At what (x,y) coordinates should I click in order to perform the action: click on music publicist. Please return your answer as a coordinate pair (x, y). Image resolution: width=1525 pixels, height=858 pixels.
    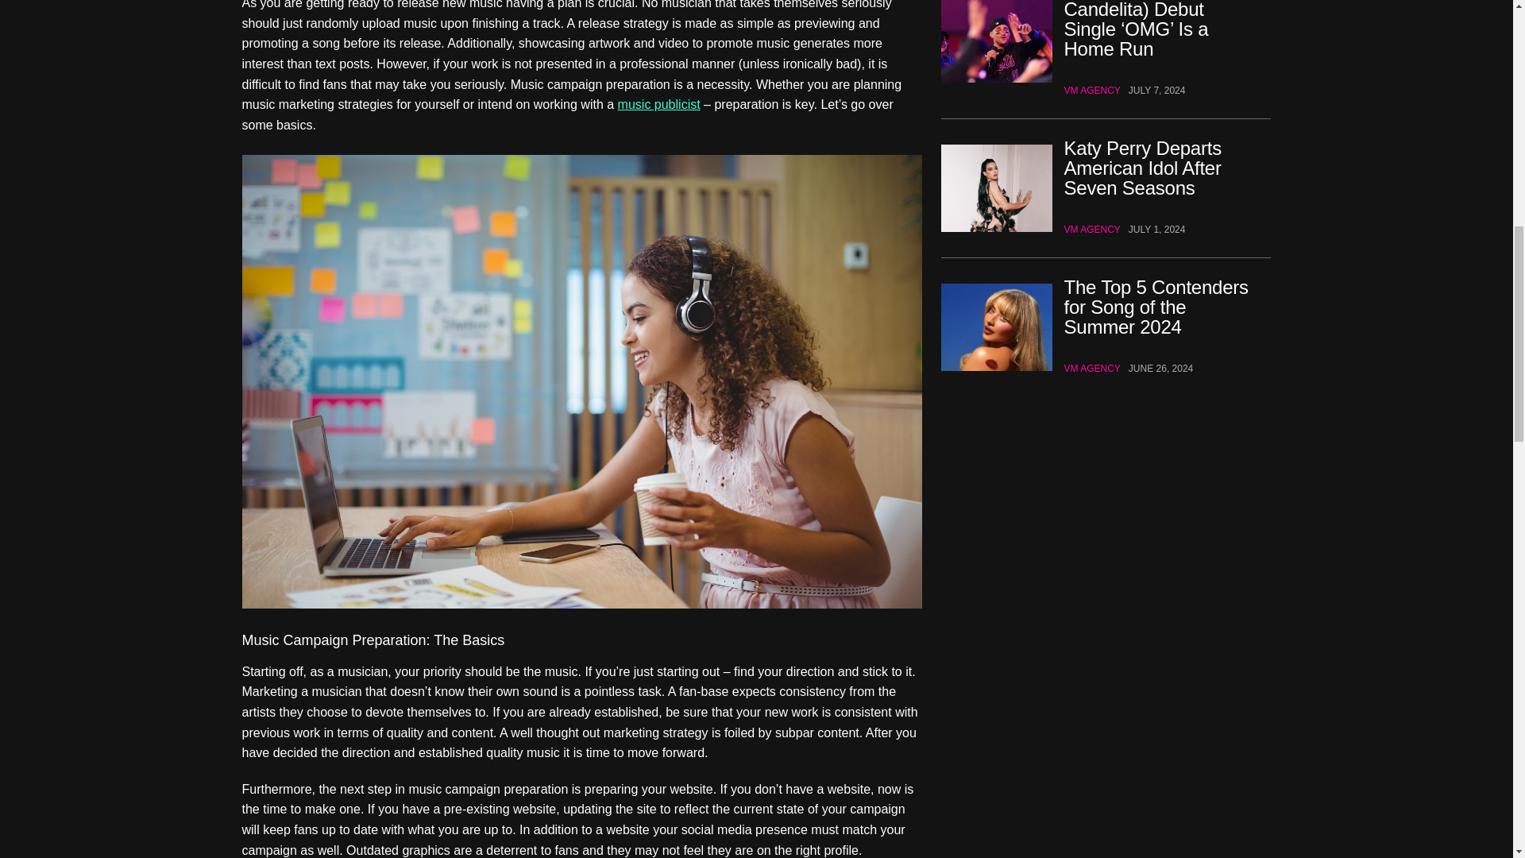
    Looking at the image, I should click on (658, 104).